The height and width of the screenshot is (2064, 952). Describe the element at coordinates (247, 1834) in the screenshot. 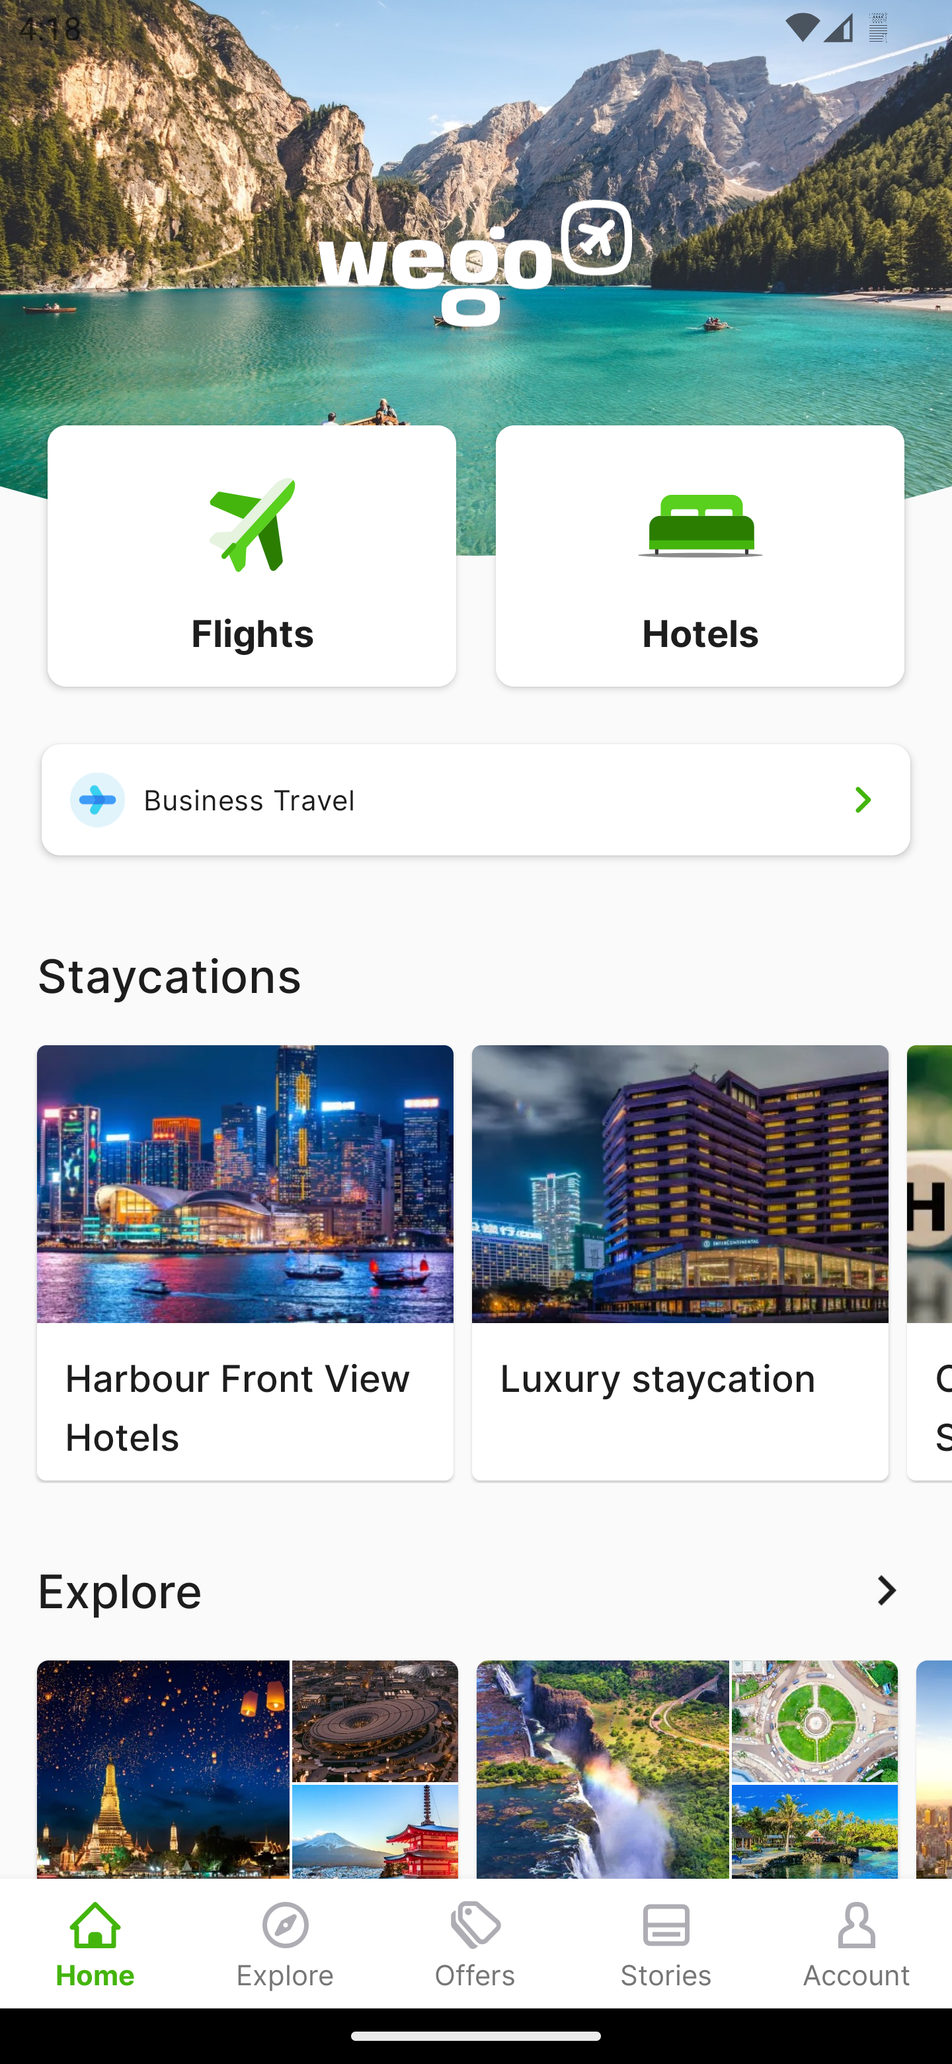

I see `Popular Destinations` at that location.